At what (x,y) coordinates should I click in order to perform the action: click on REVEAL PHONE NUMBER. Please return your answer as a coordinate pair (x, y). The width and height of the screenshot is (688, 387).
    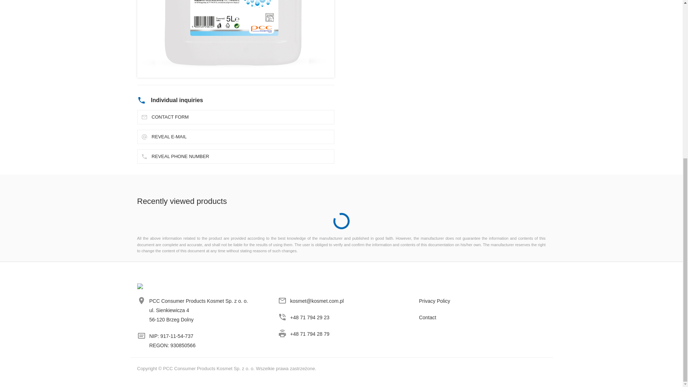
    Looking at the image, I should click on (235, 156).